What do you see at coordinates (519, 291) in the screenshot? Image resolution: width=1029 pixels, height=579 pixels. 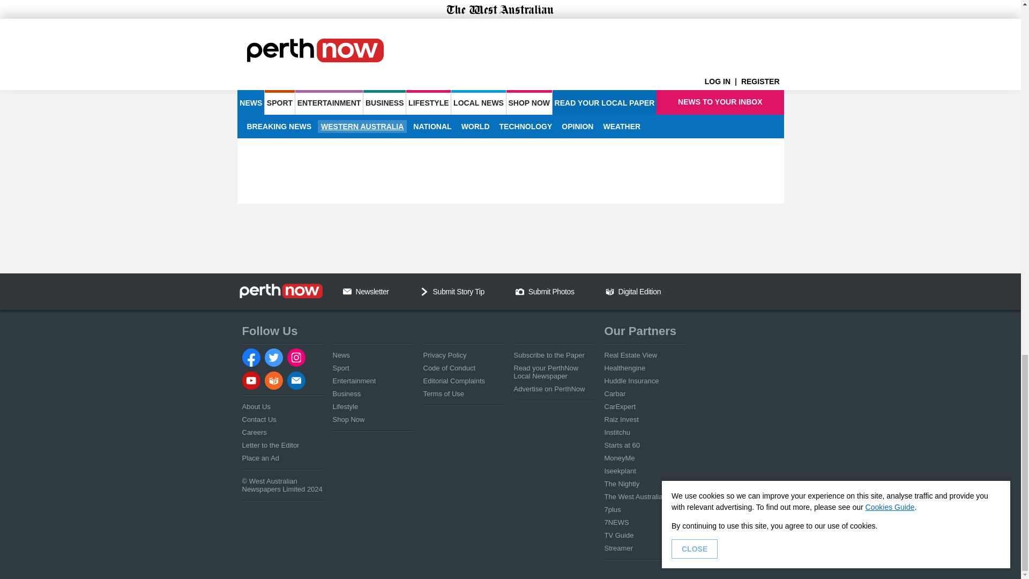 I see `Camera Icon` at bounding box center [519, 291].